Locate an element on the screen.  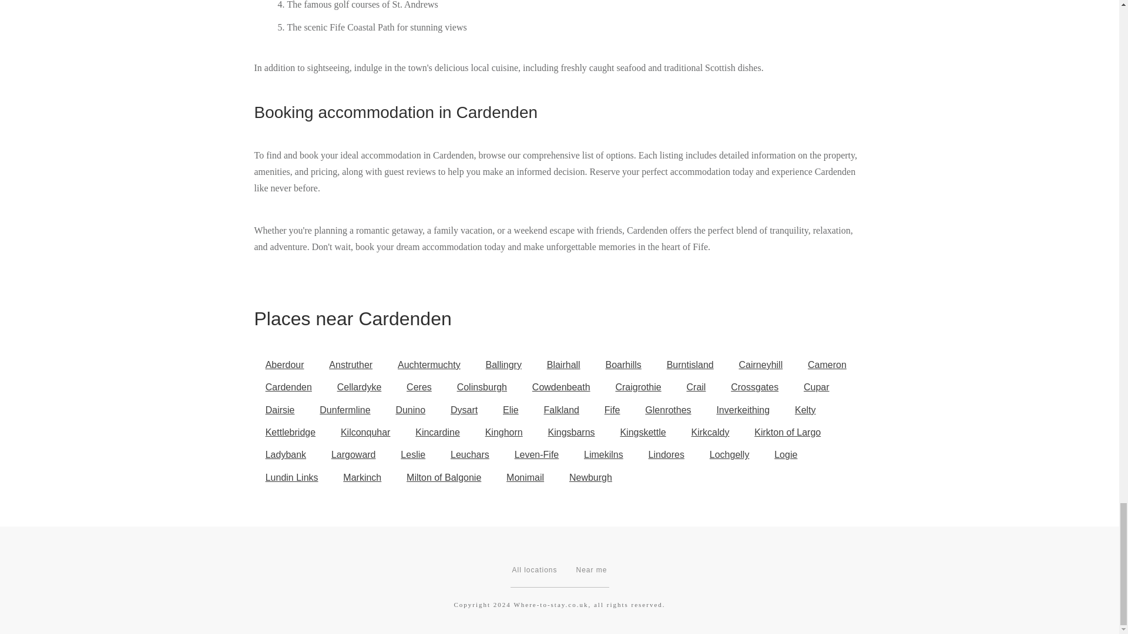
Cellardyke is located at coordinates (359, 387).